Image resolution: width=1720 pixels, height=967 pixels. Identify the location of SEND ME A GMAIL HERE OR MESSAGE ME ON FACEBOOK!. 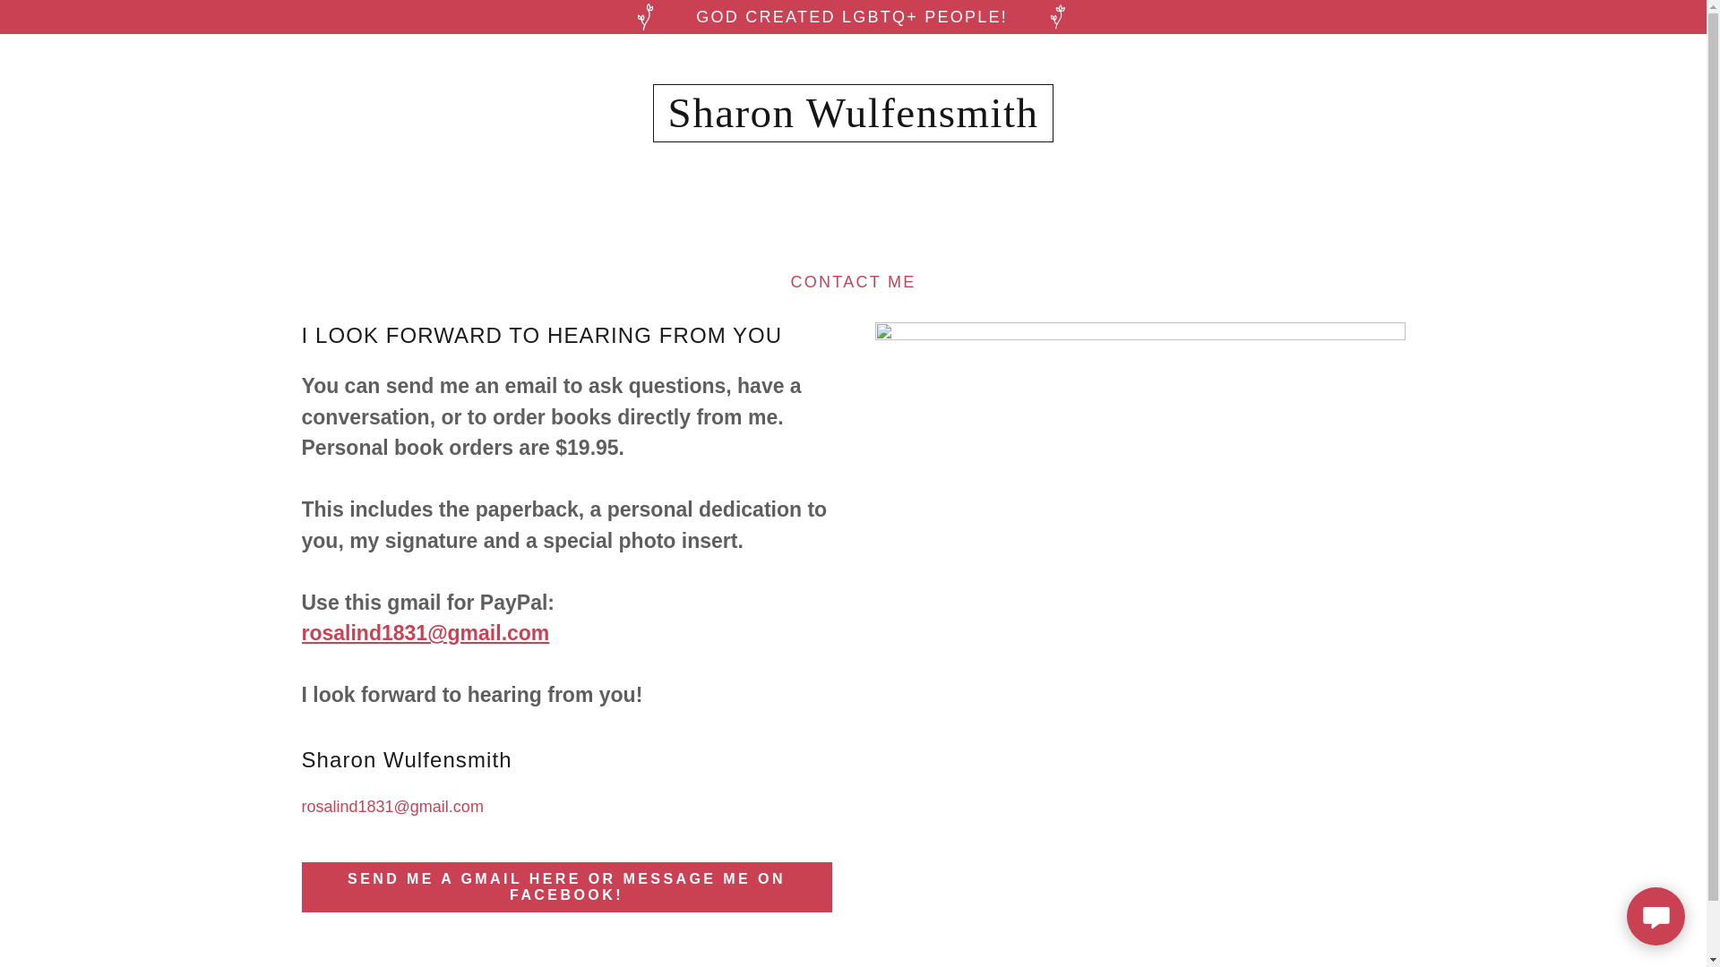
(566, 887).